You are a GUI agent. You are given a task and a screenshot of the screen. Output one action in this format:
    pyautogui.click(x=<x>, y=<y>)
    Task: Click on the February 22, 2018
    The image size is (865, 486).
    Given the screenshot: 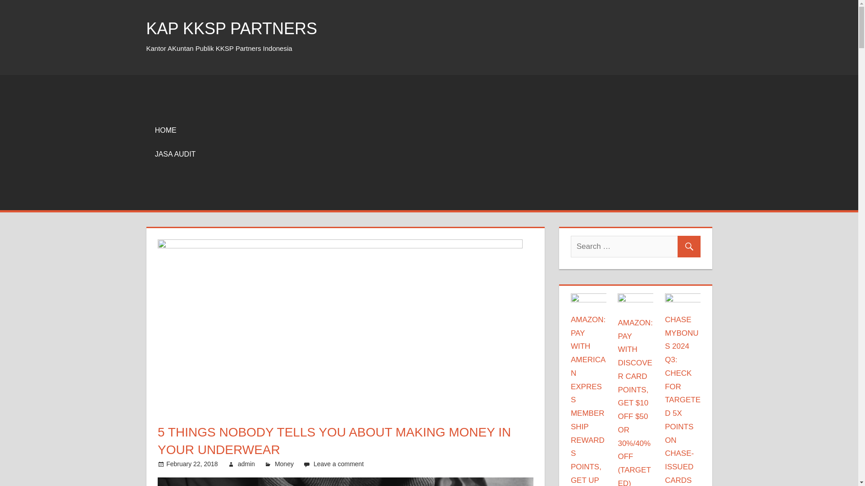 What is the action you would take?
    pyautogui.click(x=192, y=463)
    